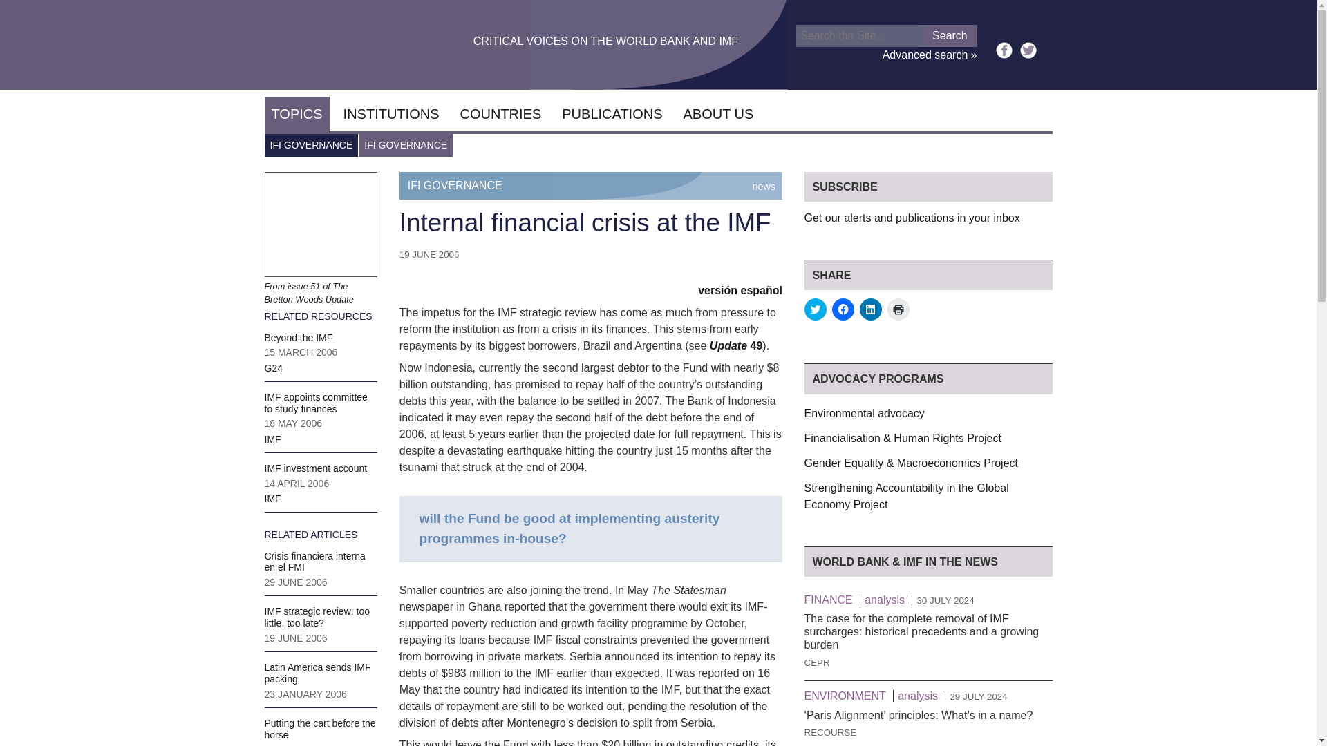 The width and height of the screenshot is (1327, 746). What do you see at coordinates (500, 114) in the screenshot?
I see `COUNTRIES` at bounding box center [500, 114].